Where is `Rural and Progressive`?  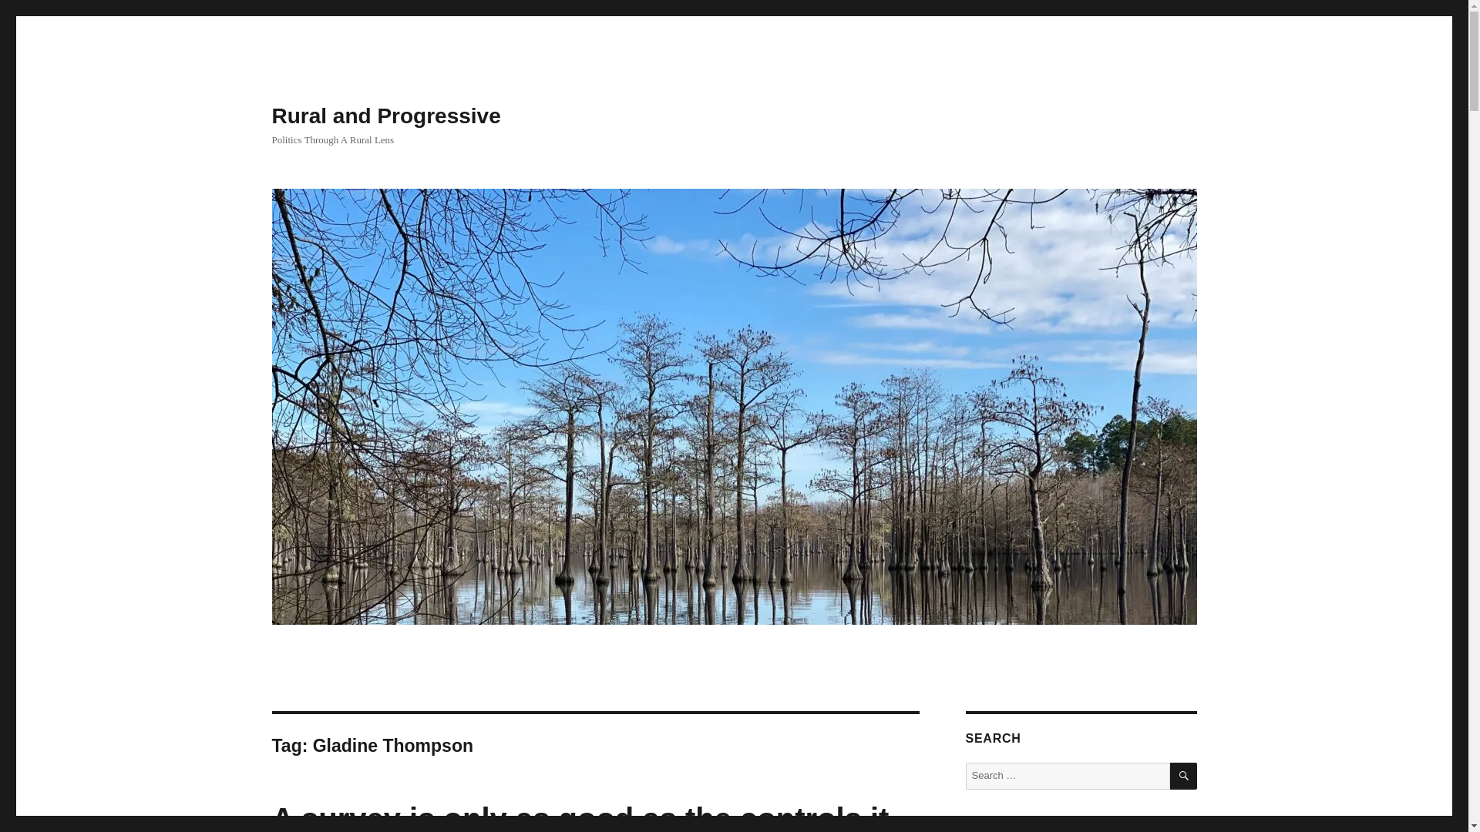
Rural and Progressive is located at coordinates (385, 116).